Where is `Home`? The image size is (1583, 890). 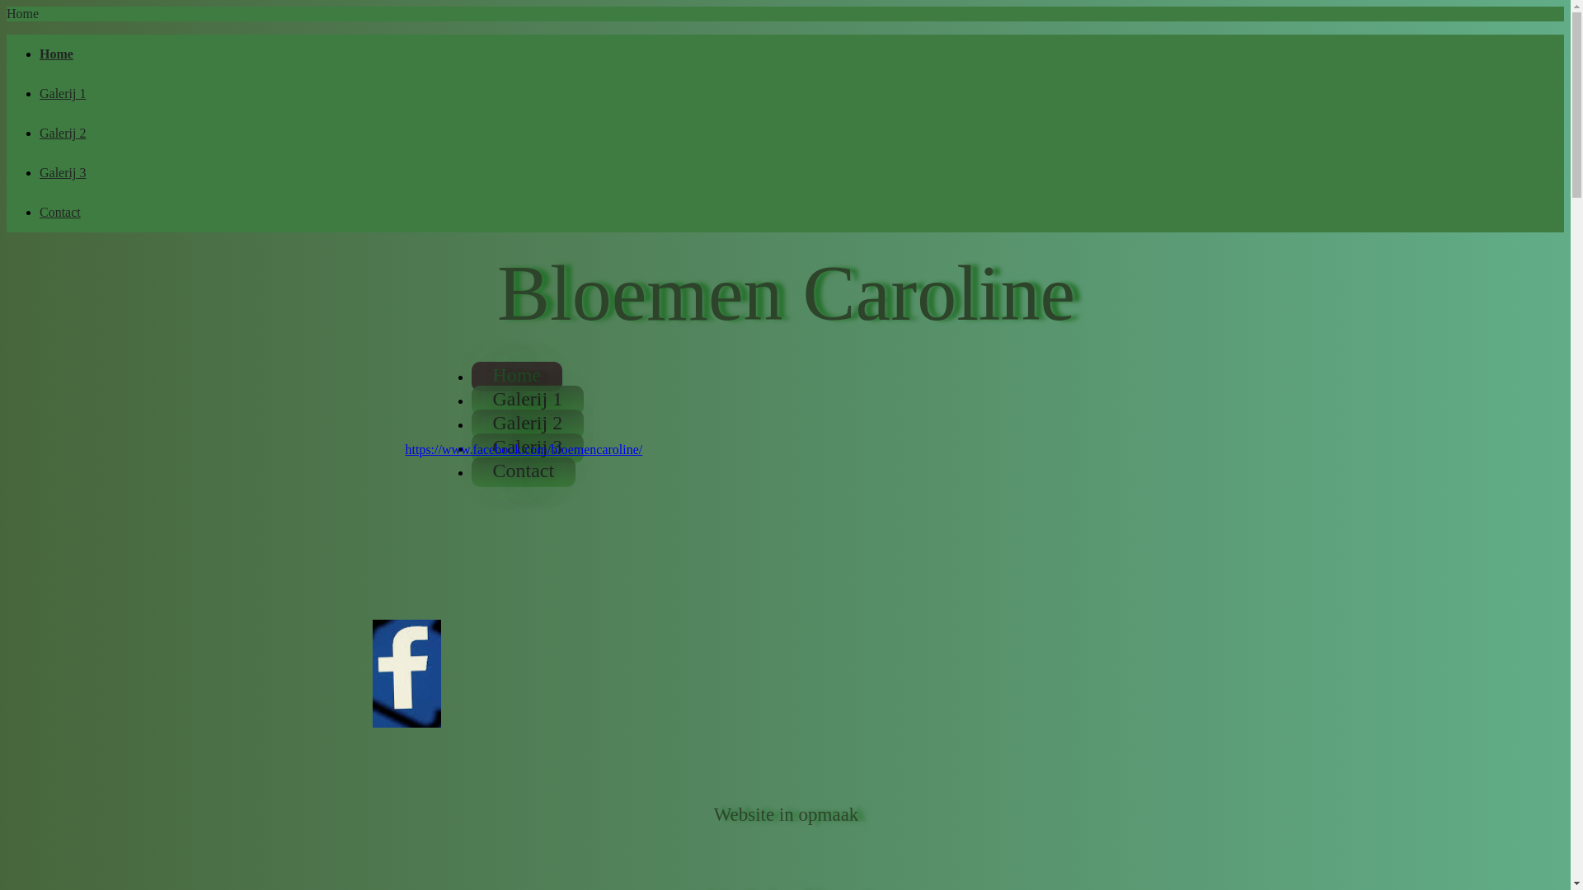 Home is located at coordinates (518, 377).